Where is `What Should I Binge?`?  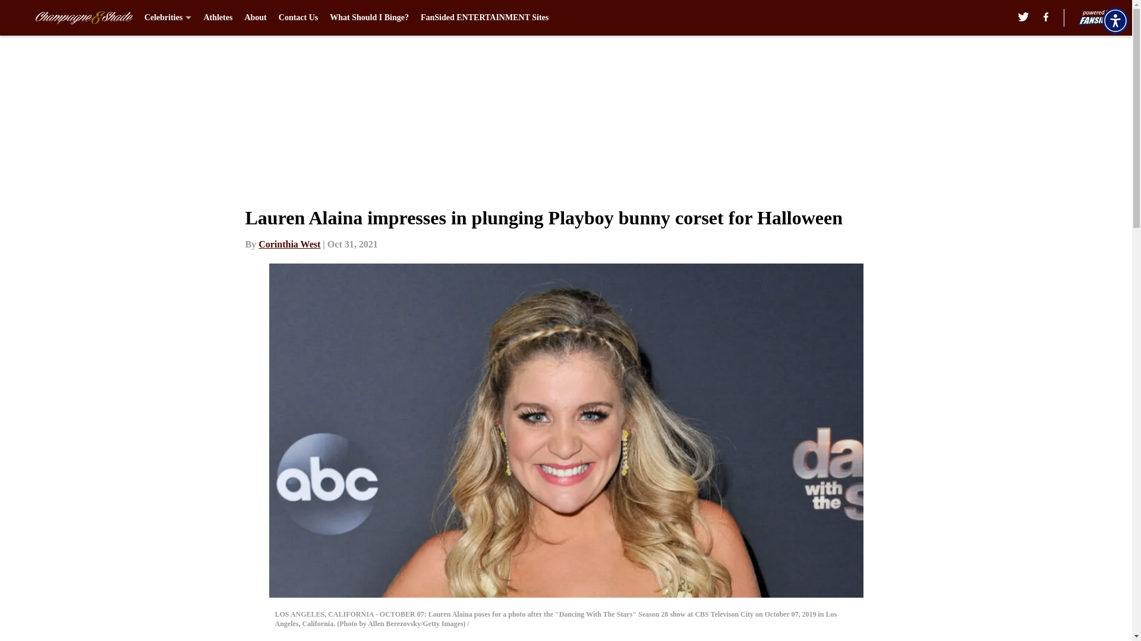 What Should I Binge? is located at coordinates (368, 18).